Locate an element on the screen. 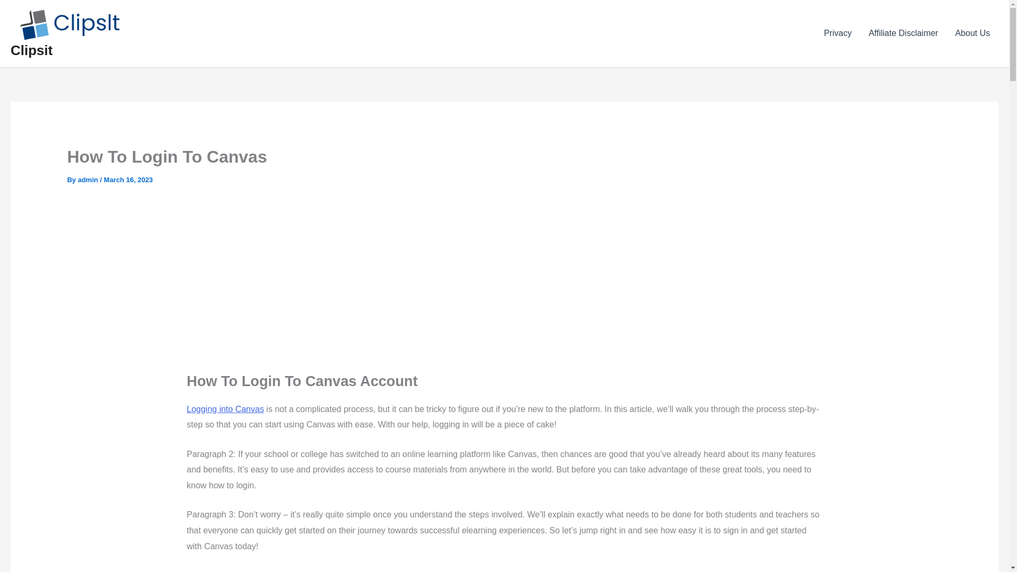  Clipsit is located at coordinates (31, 50).